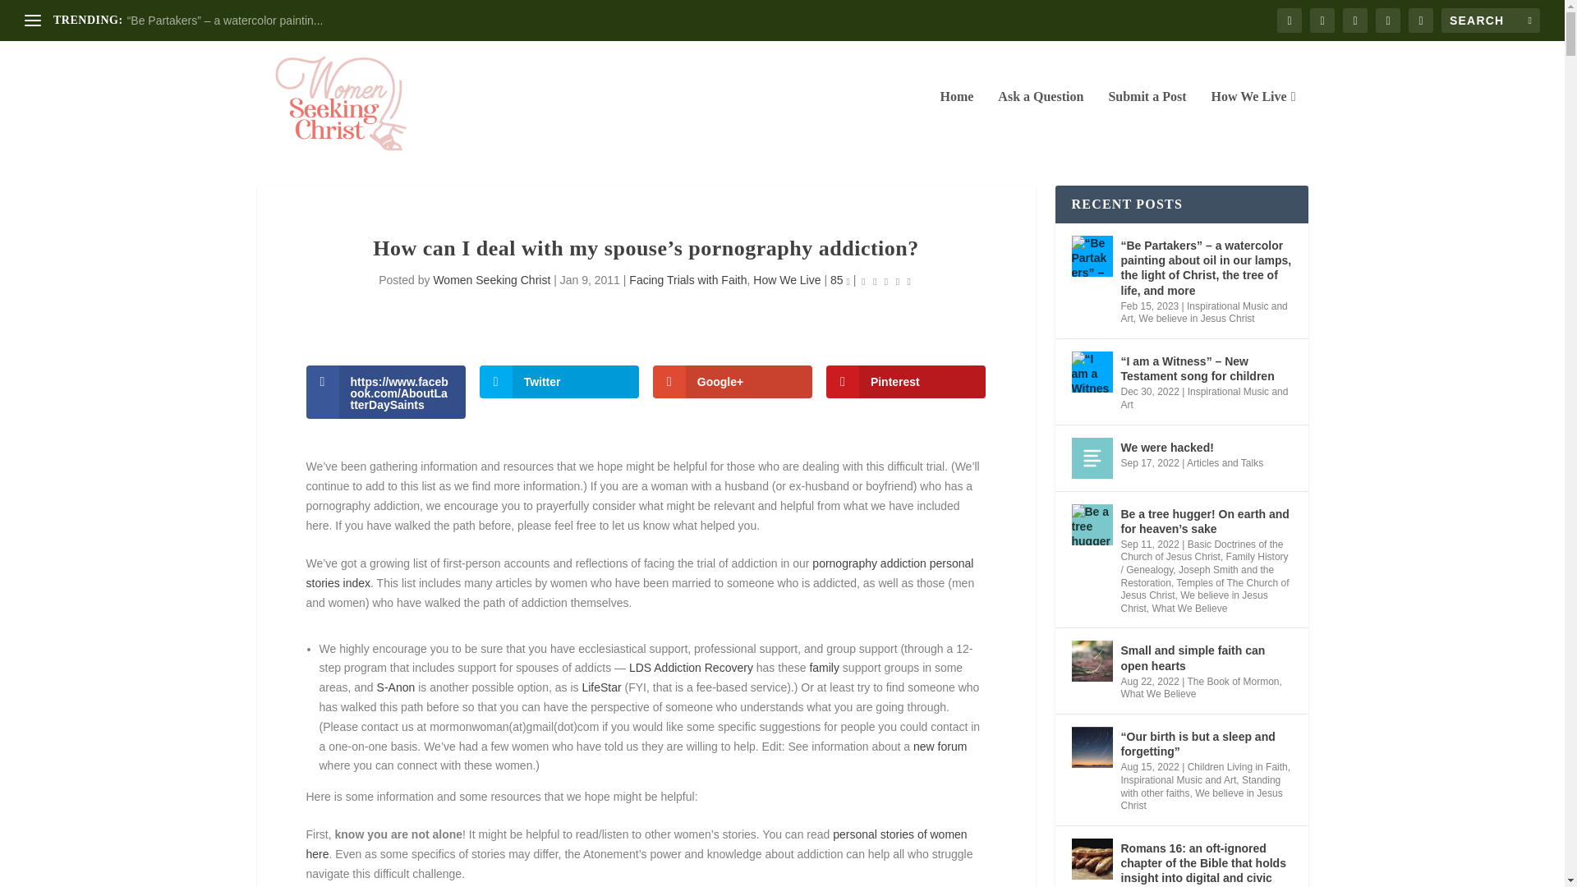  I want to click on Posts by Women Seeking Christ, so click(491, 279).